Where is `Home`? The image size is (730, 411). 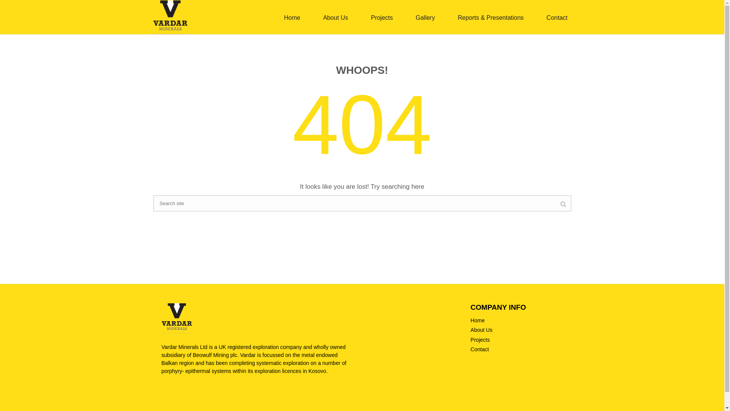 Home is located at coordinates (292, 17).